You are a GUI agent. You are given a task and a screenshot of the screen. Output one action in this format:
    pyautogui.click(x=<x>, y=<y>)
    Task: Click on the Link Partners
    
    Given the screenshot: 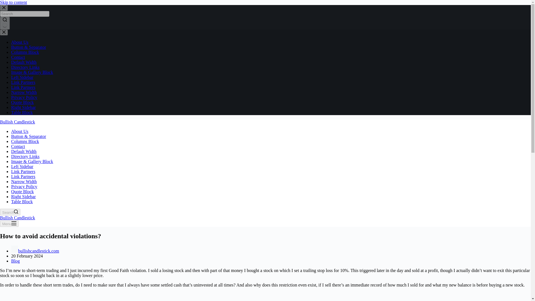 What is the action you would take?
    pyautogui.click(x=23, y=87)
    